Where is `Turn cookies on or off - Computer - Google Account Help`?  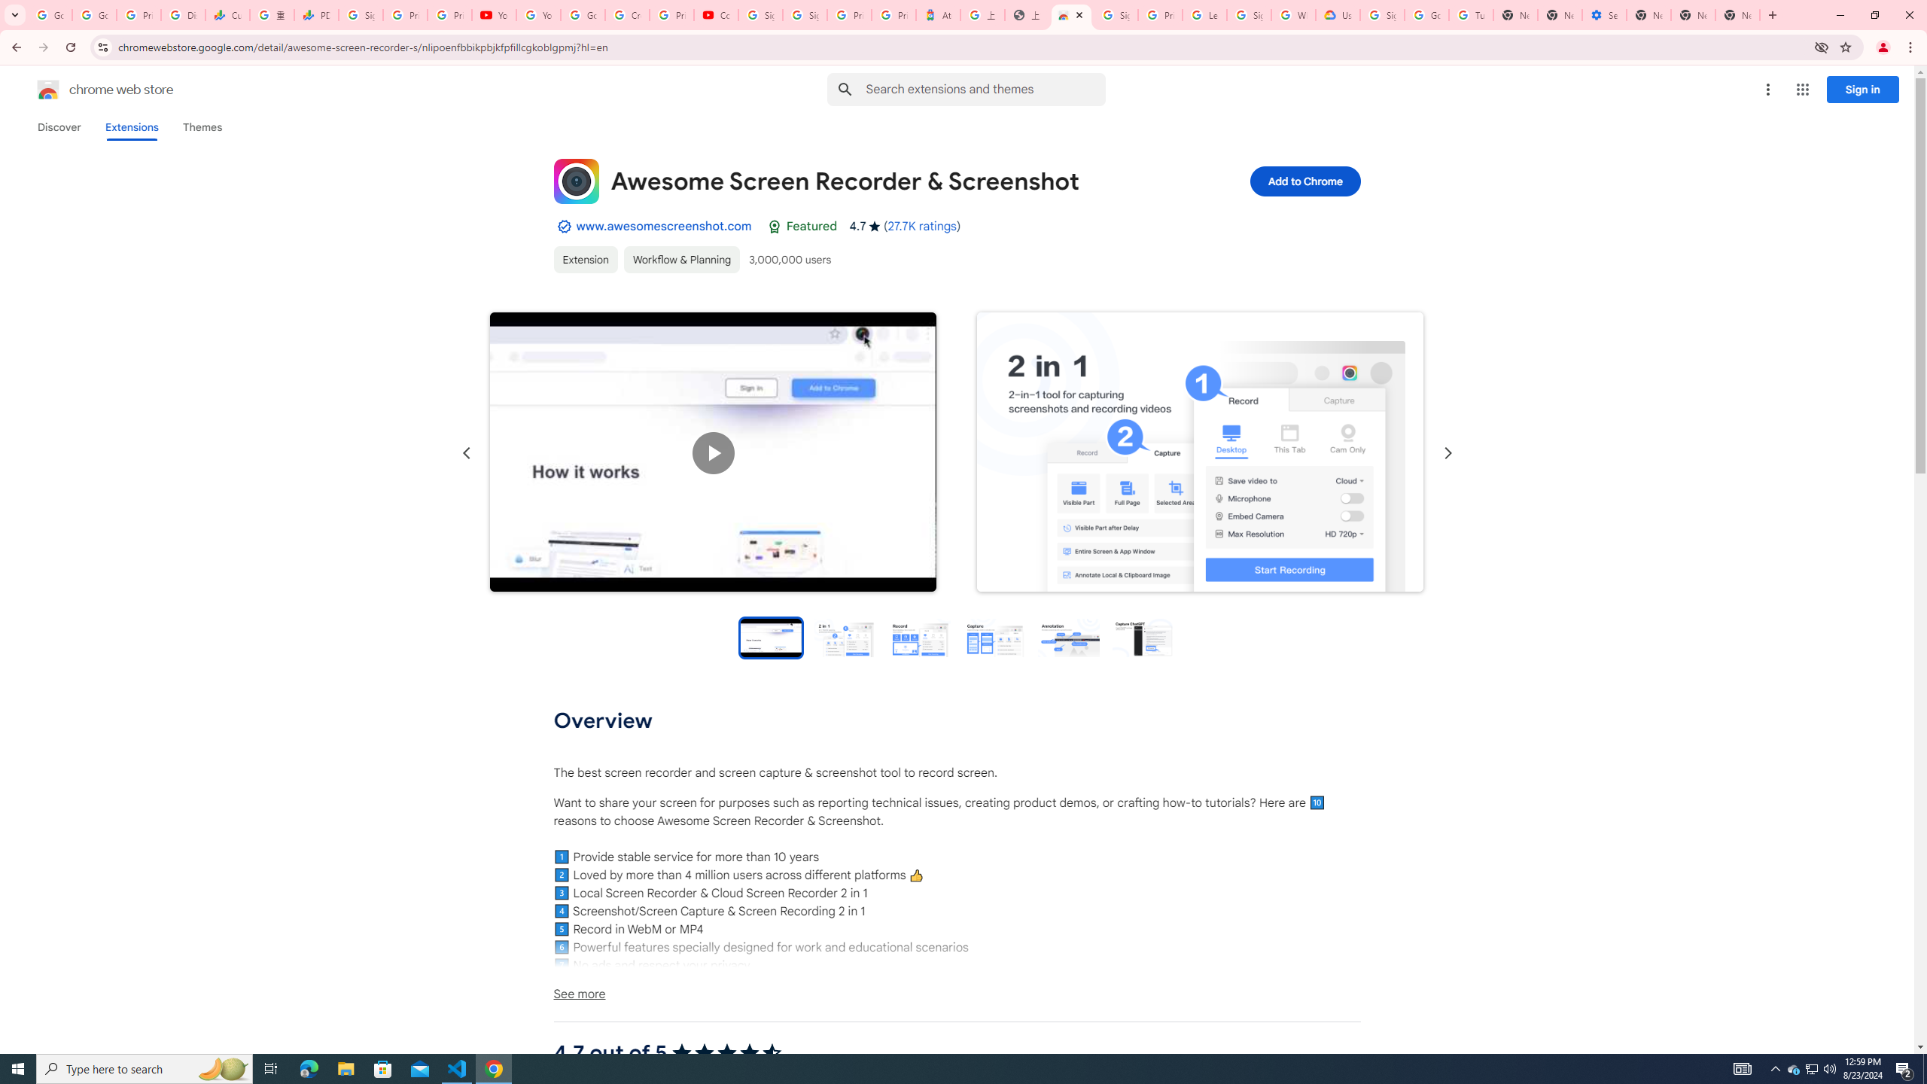 Turn cookies on or off - Computer - Google Account Help is located at coordinates (1471, 15).